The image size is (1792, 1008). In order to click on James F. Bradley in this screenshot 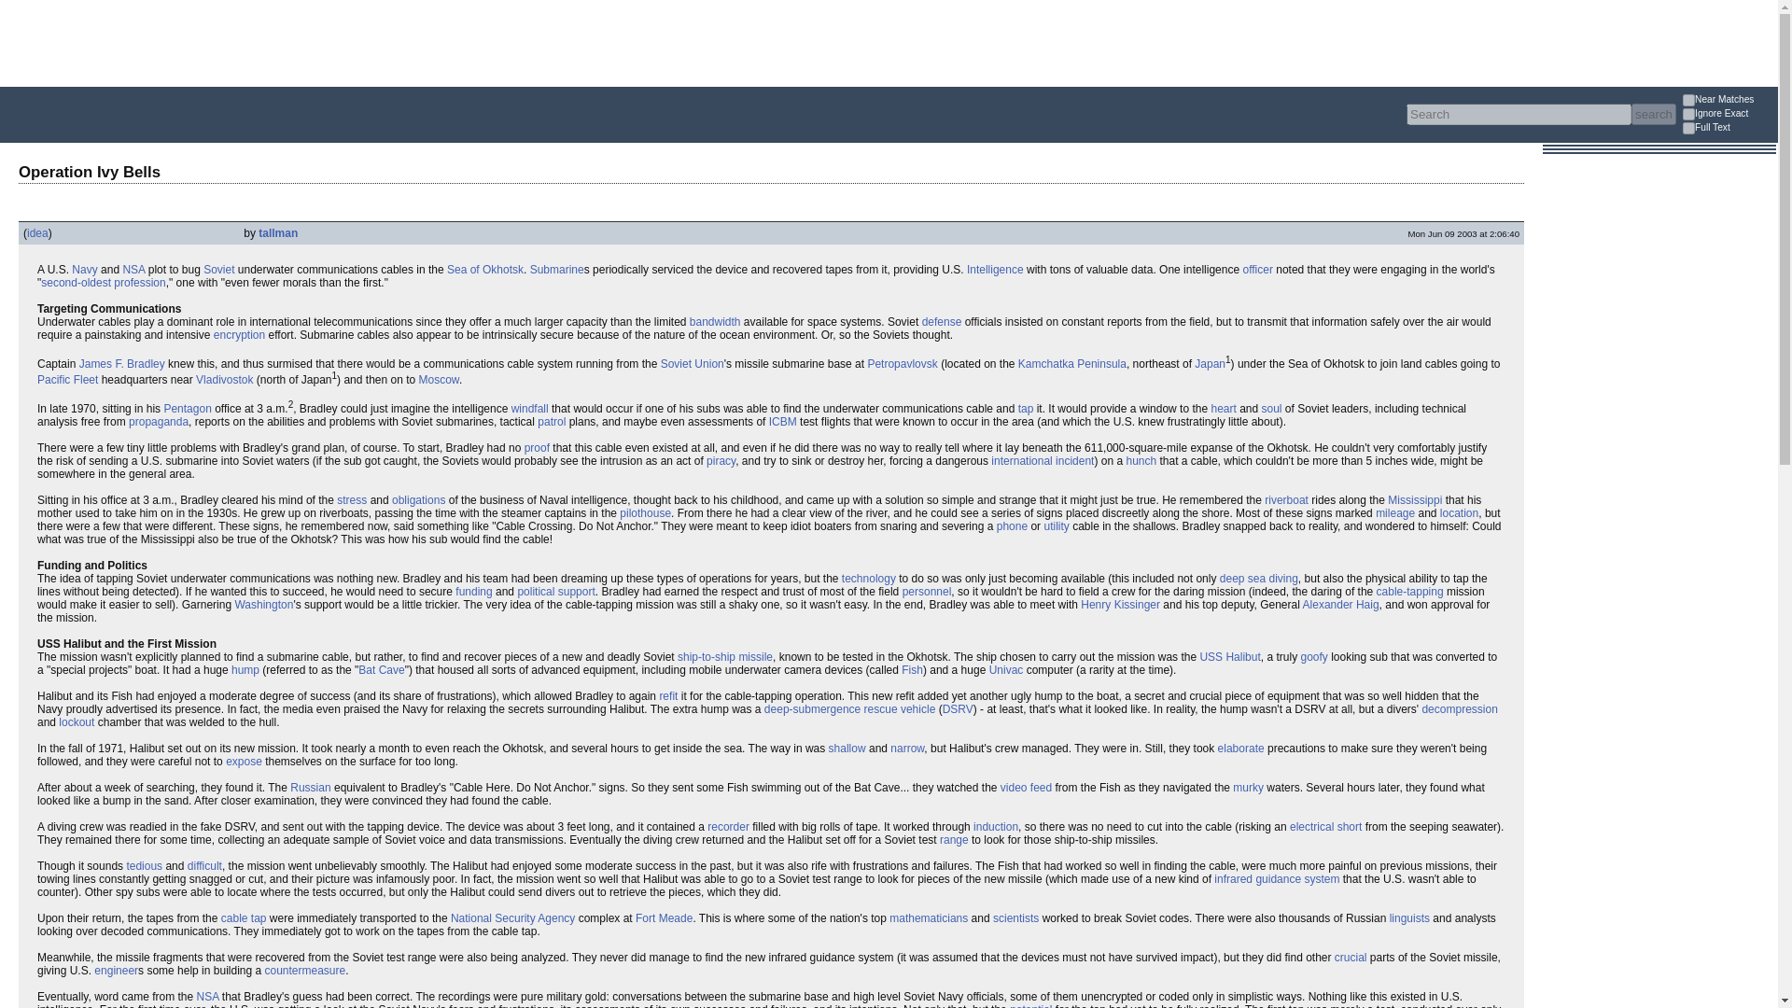, I will do `click(121, 364)`.